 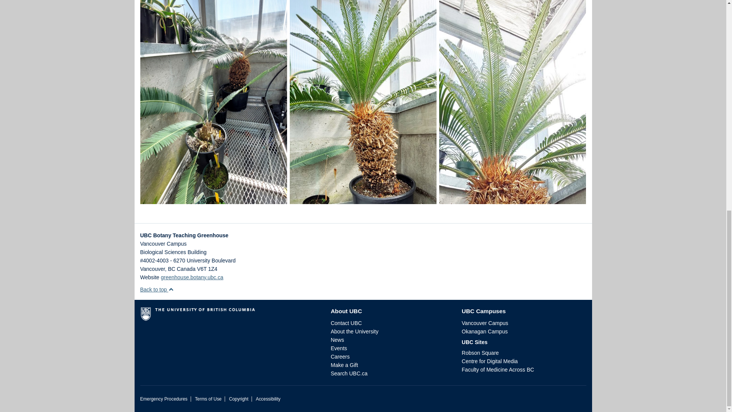 What do you see at coordinates (192, 277) in the screenshot?
I see `greenhouse.botany.ubc.ca` at bounding box center [192, 277].